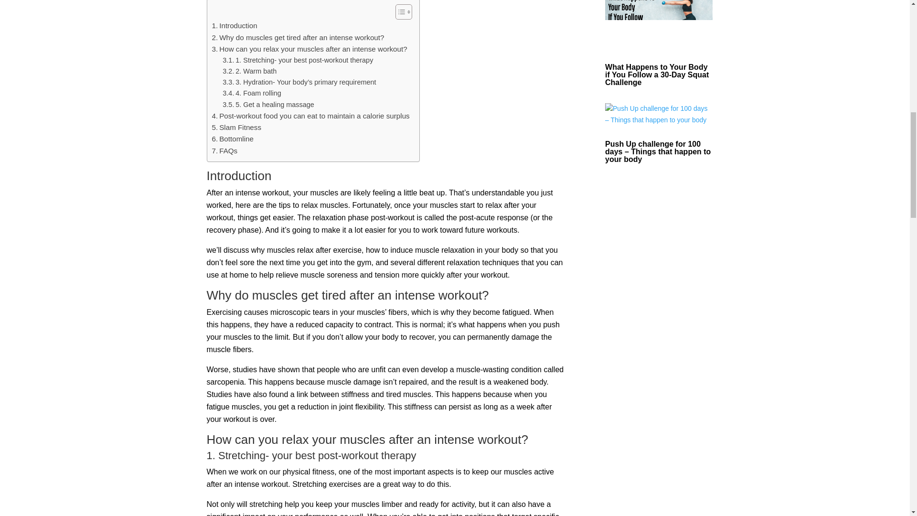 This screenshot has height=516, width=917. What do you see at coordinates (310, 116) in the screenshot?
I see `Post-workout food you can eat to maintain a calorie surplus` at bounding box center [310, 116].